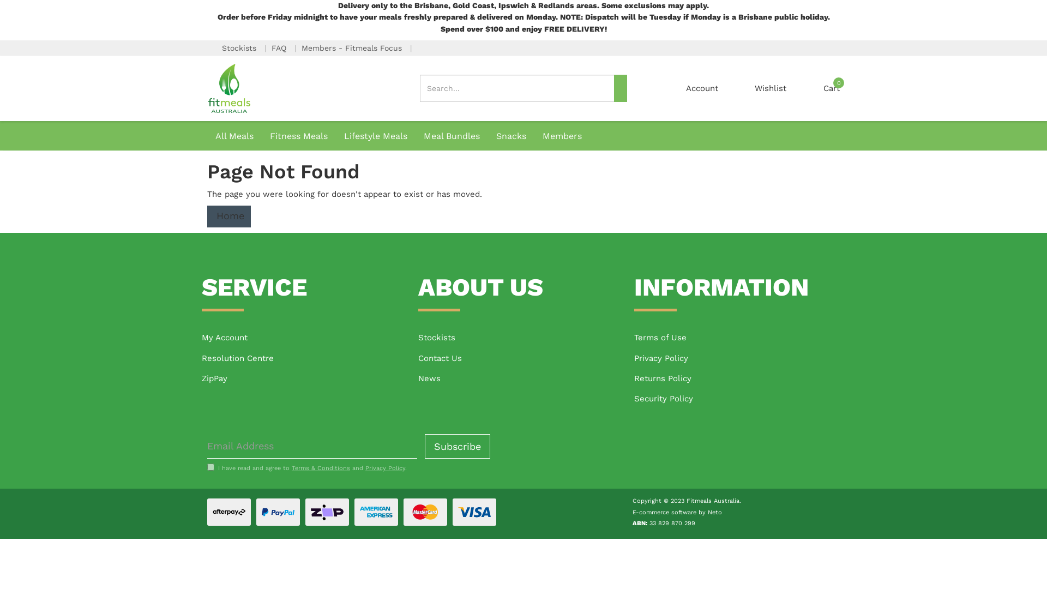 The width and height of the screenshot is (1047, 589). I want to click on Returns Policy, so click(739, 378).